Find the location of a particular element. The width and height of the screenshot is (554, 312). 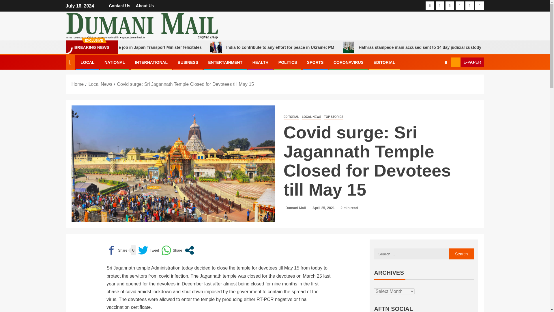

Local News is located at coordinates (100, 84).